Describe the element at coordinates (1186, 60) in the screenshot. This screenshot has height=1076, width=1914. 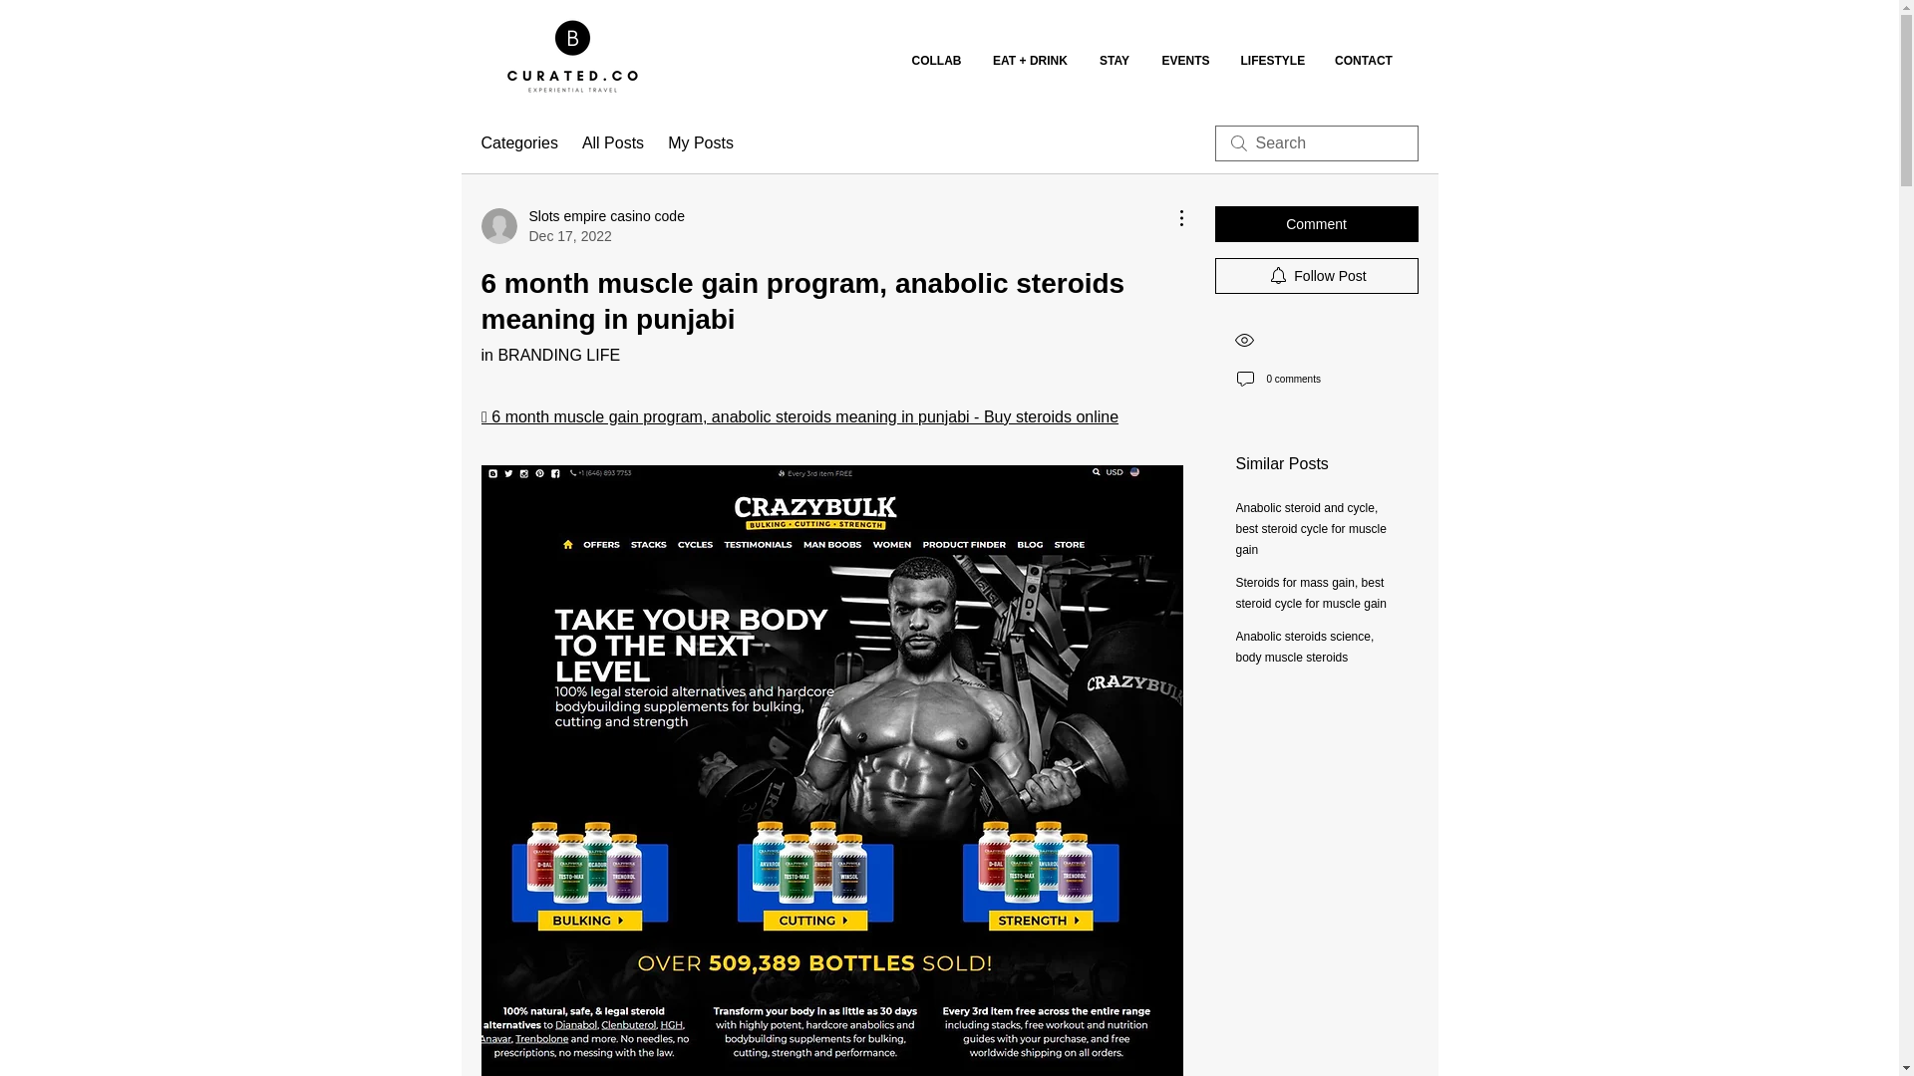
I see `EVENTS` at that location.